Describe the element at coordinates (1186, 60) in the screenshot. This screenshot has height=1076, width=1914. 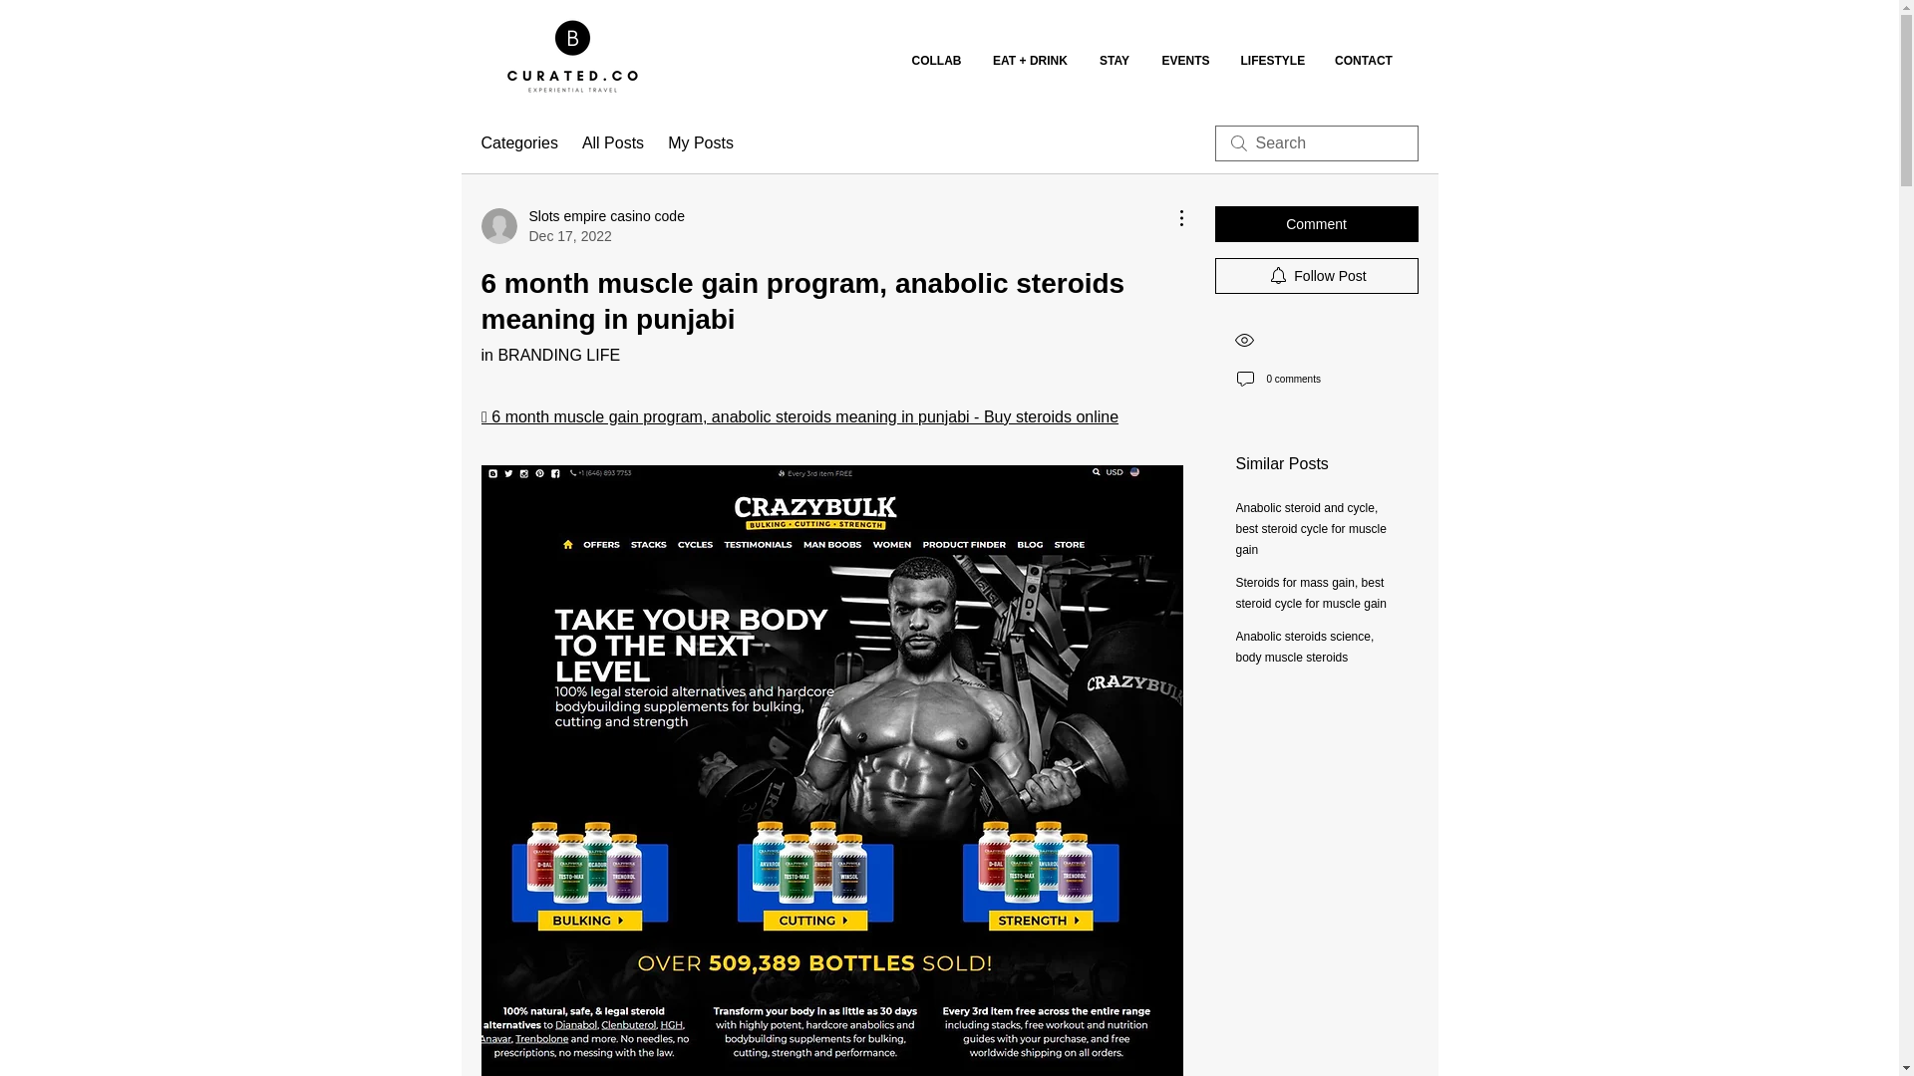
I see `EVENTS` at that location.